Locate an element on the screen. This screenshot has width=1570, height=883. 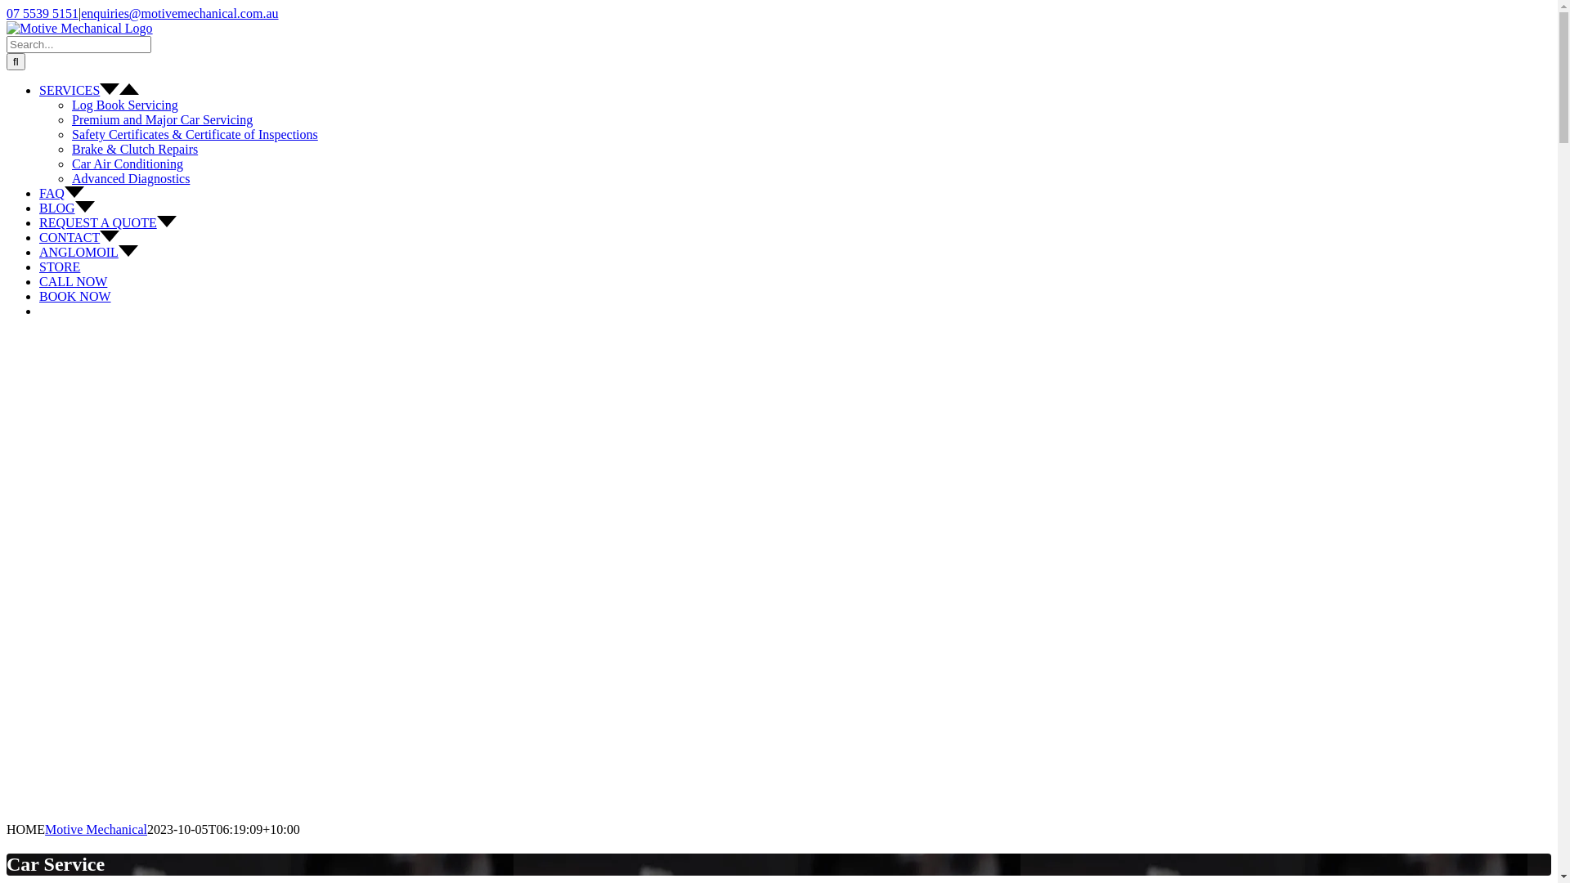
Brake & Clutch Repairs is located at coordinates (135, 149).